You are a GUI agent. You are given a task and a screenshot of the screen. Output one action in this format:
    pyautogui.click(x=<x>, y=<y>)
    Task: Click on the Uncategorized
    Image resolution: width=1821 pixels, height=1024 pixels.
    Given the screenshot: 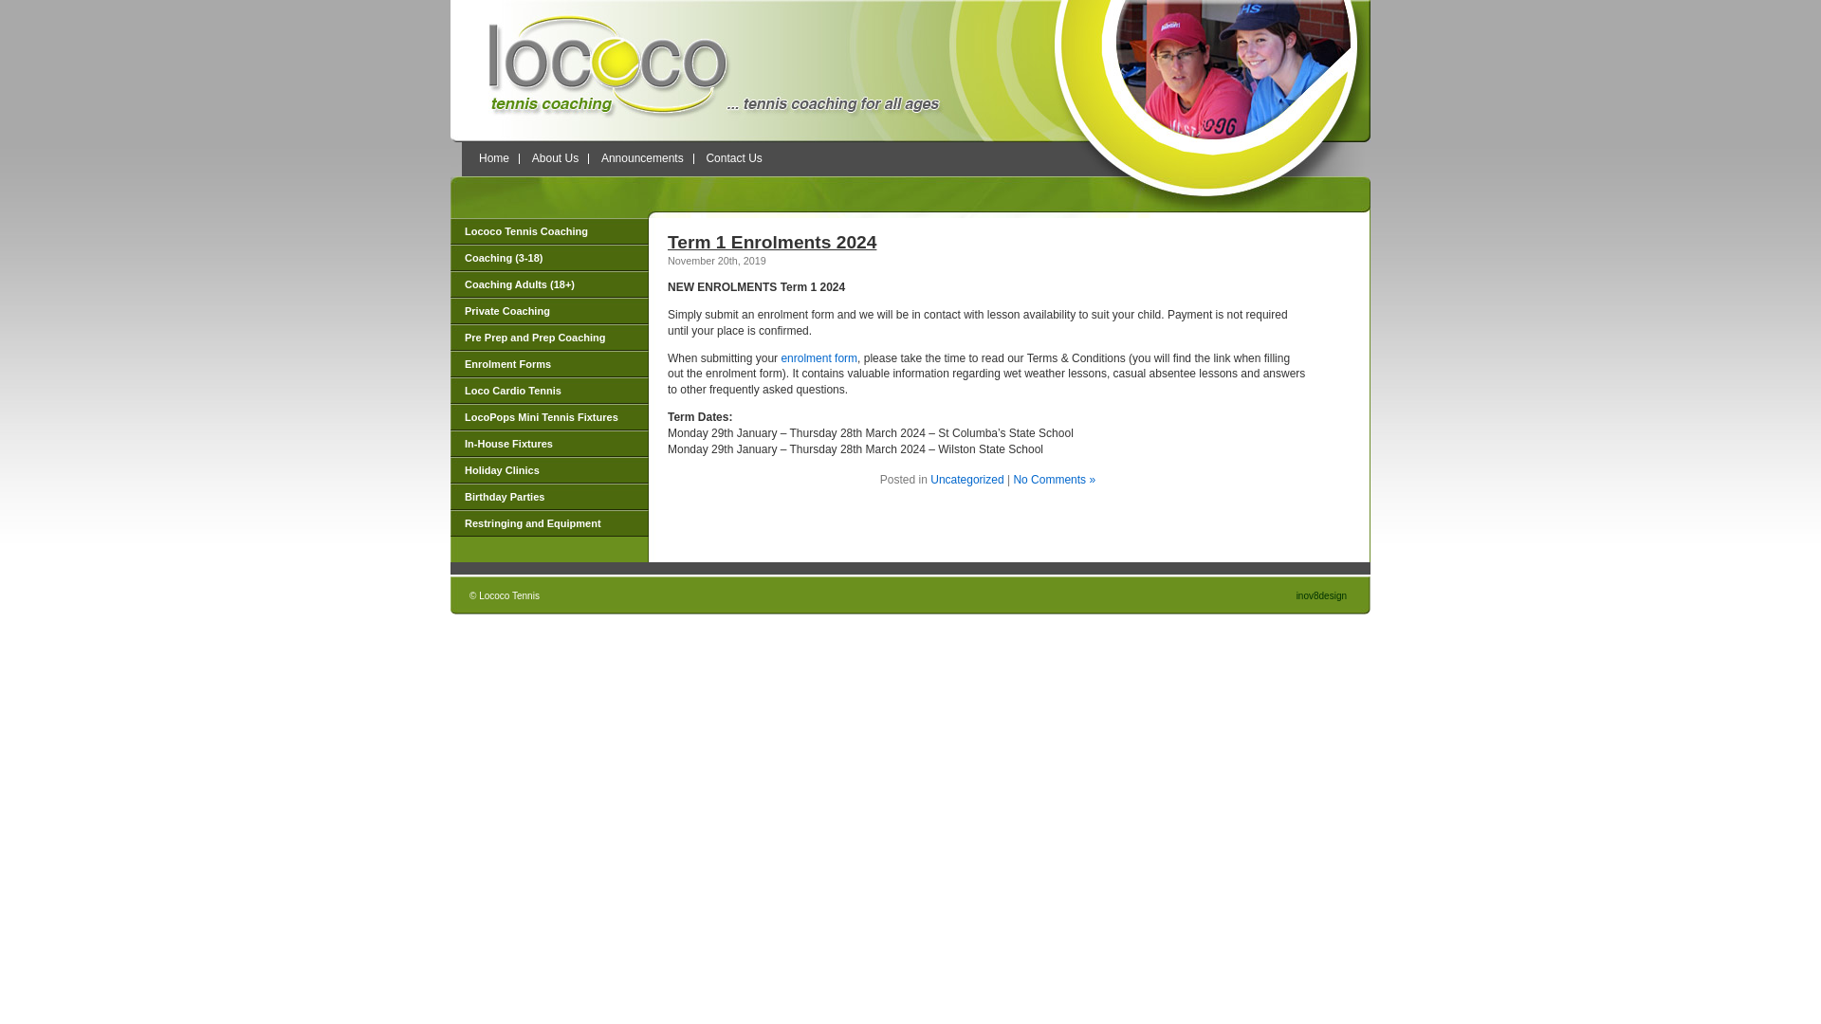 What is the action you would take?
    pyautogui.click(x=967, y=480)
    